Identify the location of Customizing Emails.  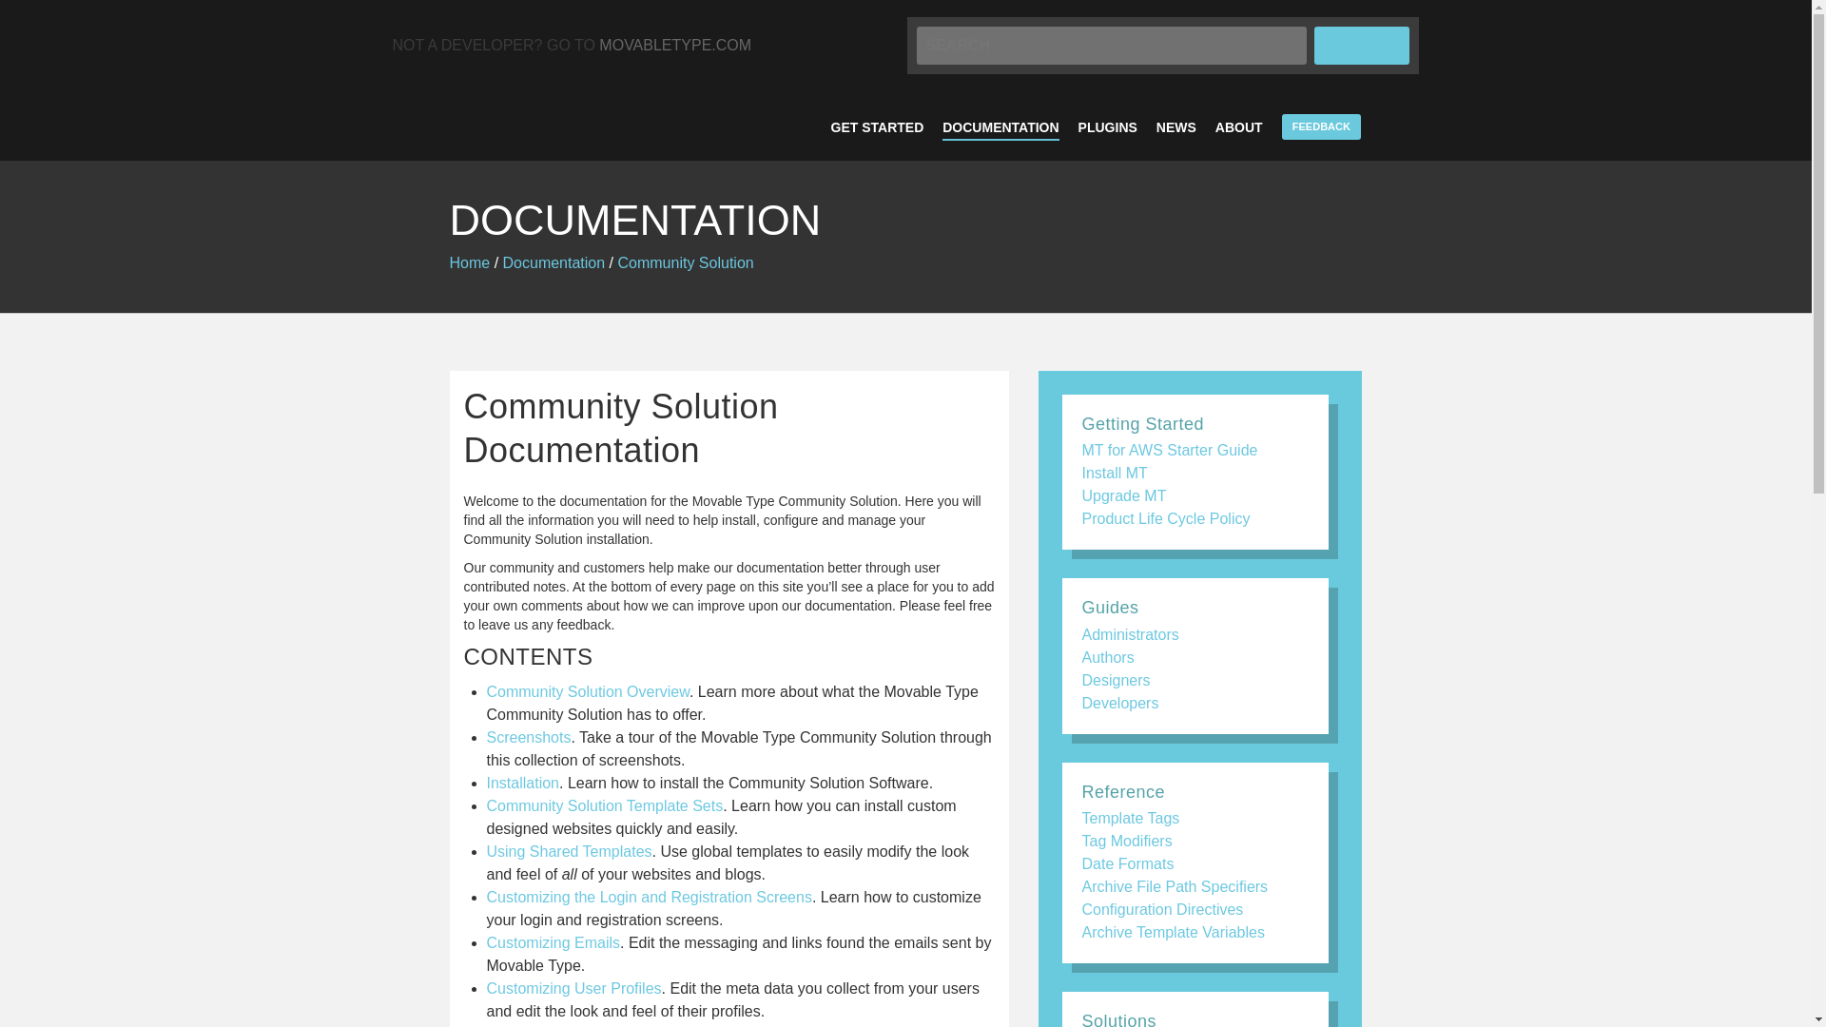
(554, 942).